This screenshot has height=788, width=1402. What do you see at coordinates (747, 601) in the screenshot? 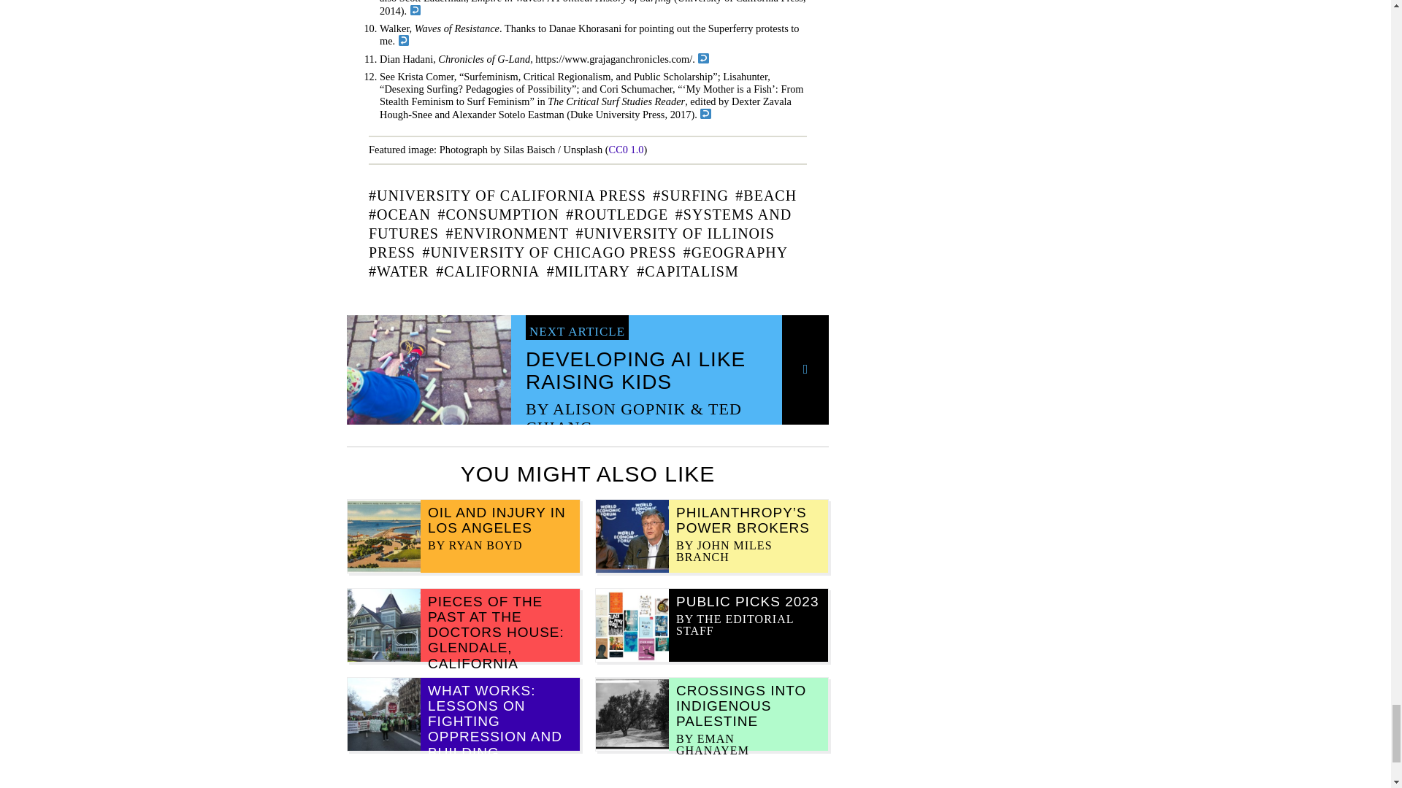
I see `Public Picks 2023` at bounding box center [747, 601].